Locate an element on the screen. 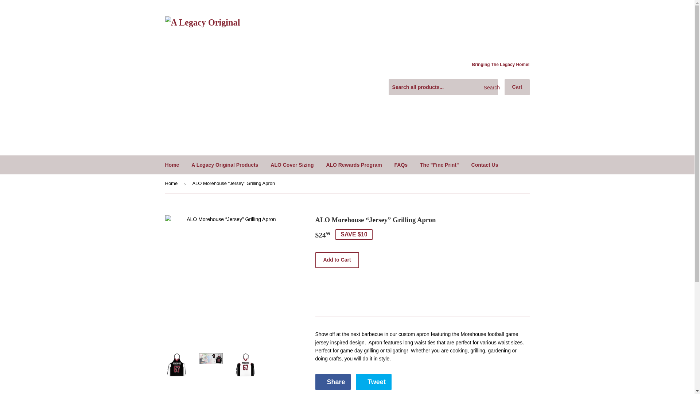  Search is located at coordinates (439, 165).